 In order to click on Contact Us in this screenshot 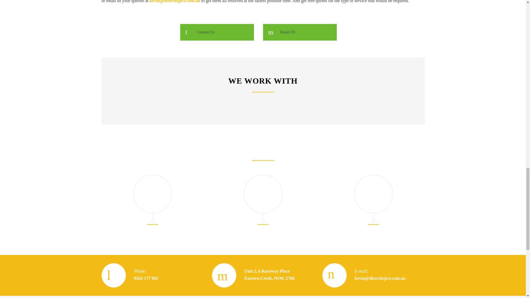, I will do `click(146, 278)`.